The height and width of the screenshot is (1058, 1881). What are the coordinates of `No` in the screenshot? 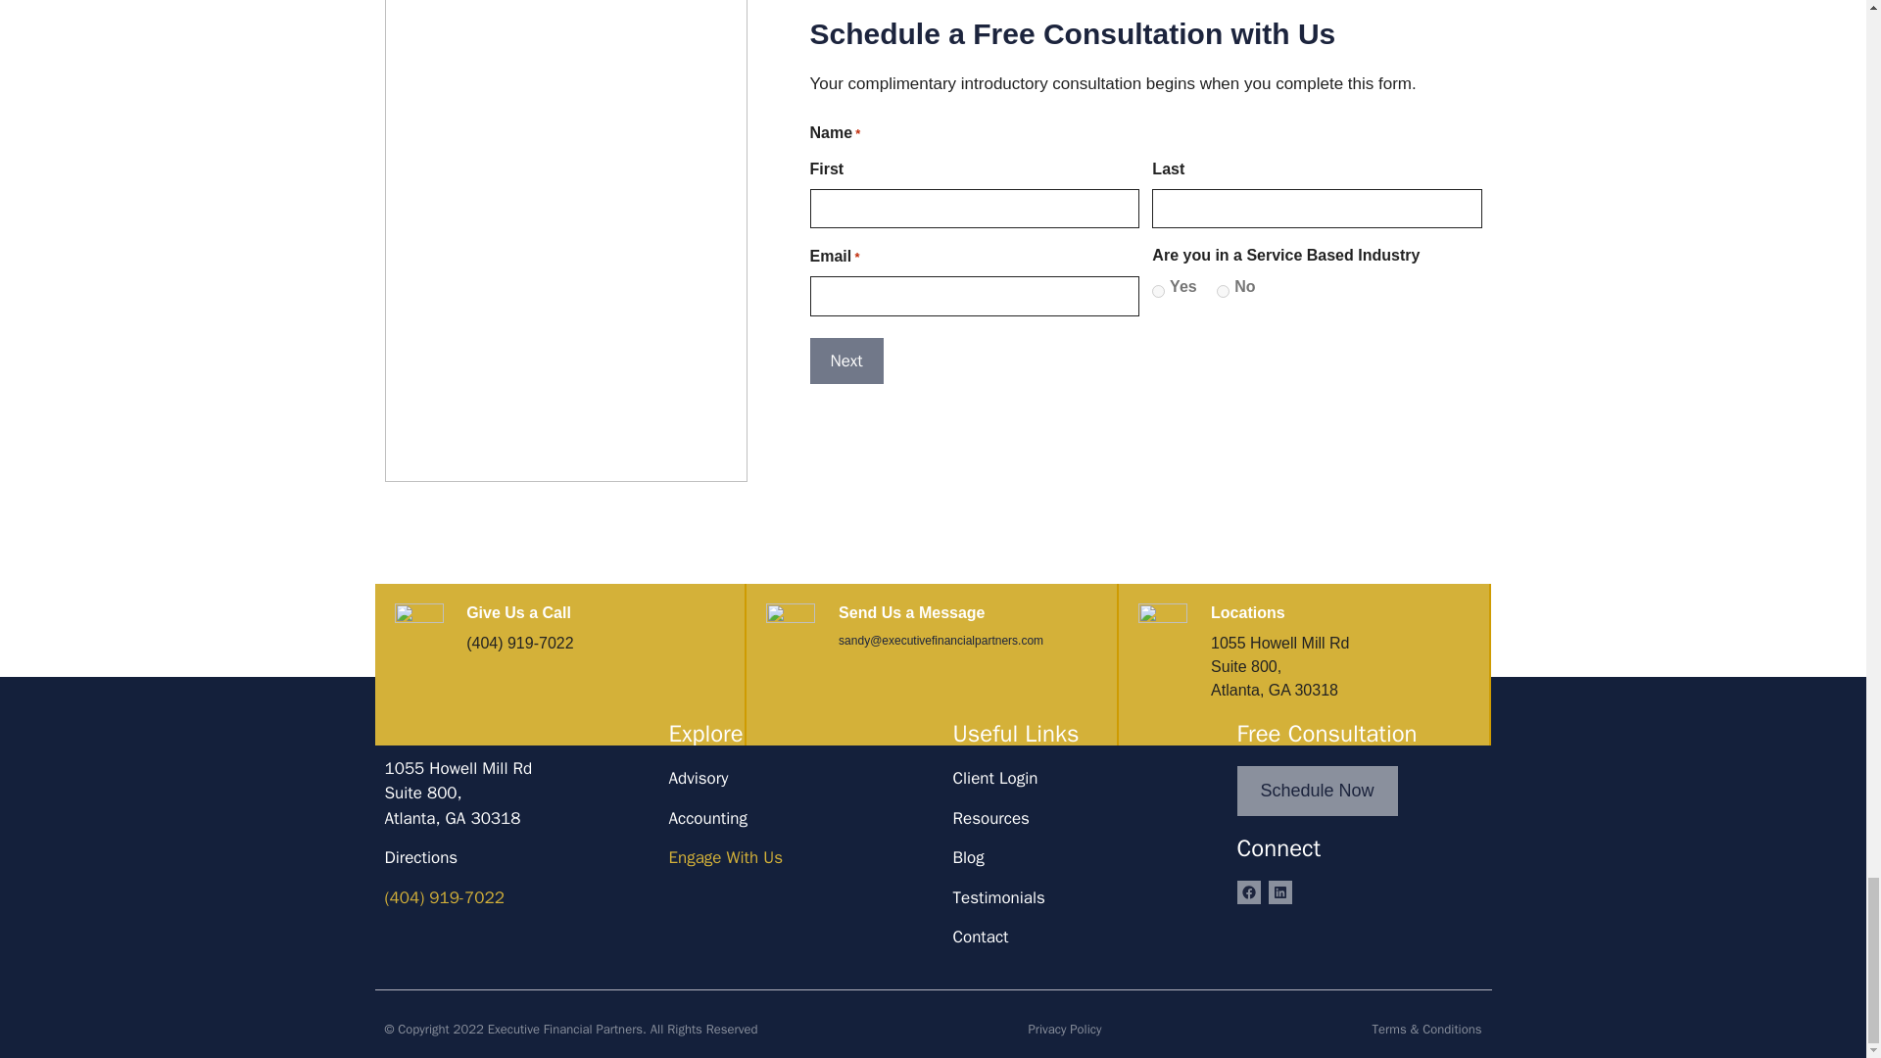 It's located at (1223, 290).